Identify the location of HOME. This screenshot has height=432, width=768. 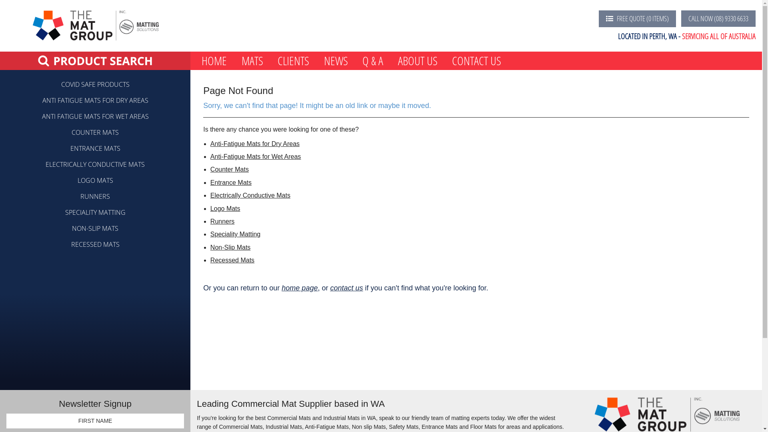
(214, 61).